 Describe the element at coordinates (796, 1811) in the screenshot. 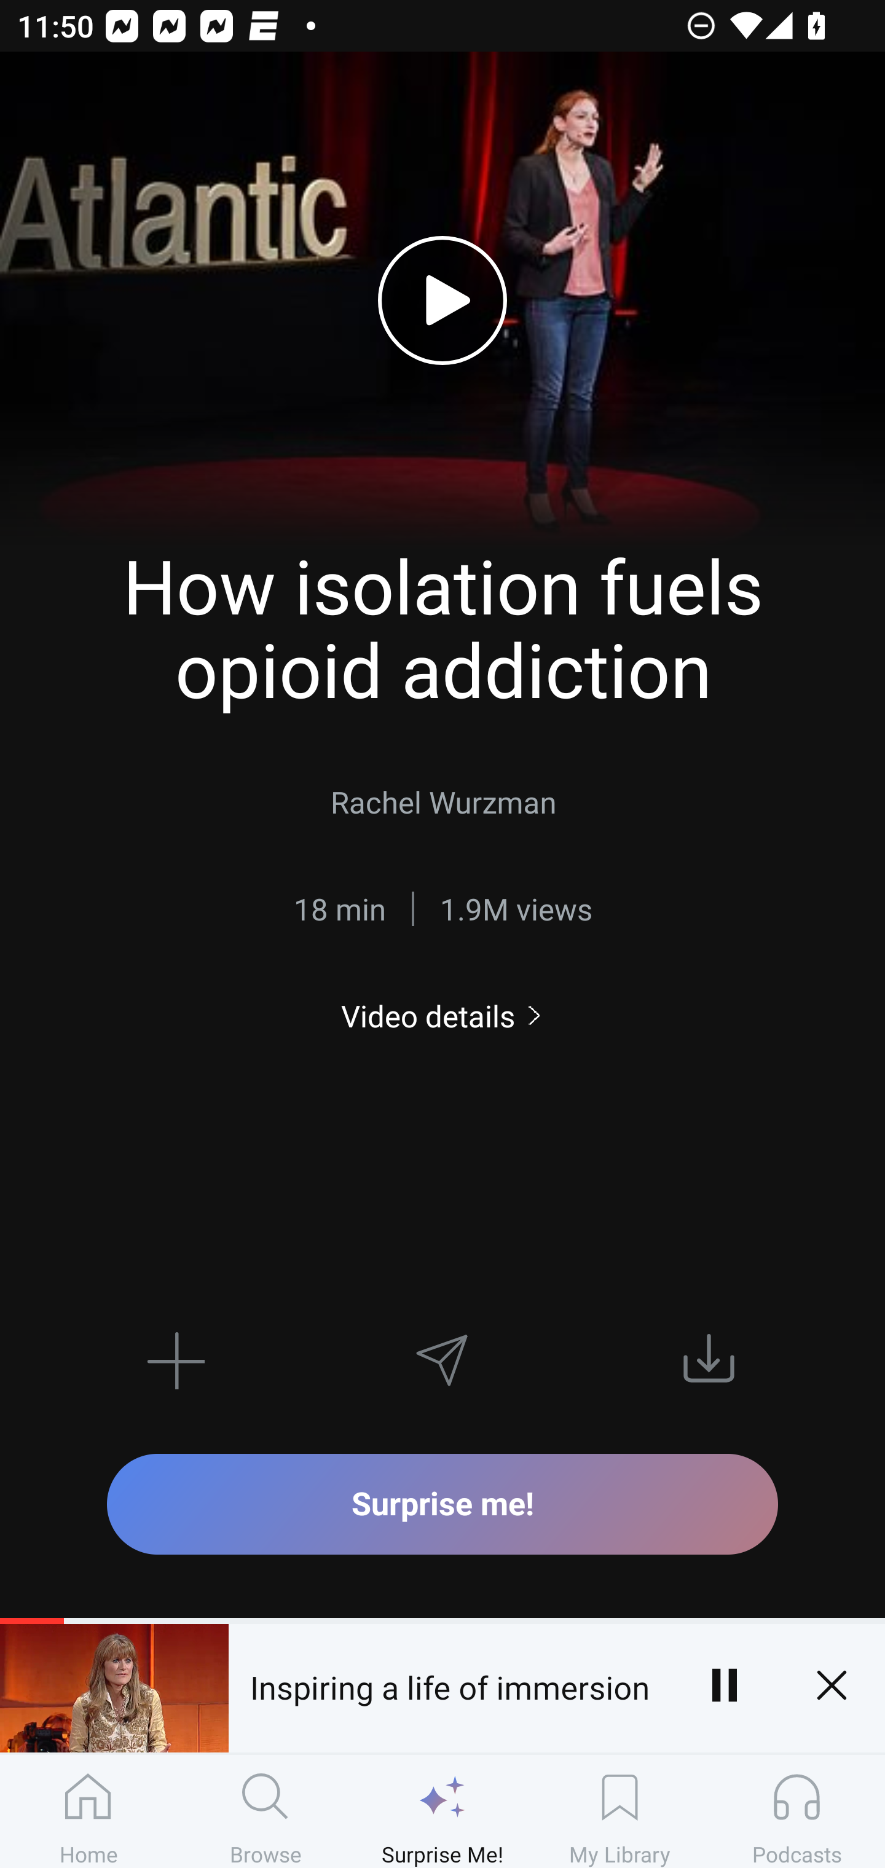

I see `Podcasts` at that location.